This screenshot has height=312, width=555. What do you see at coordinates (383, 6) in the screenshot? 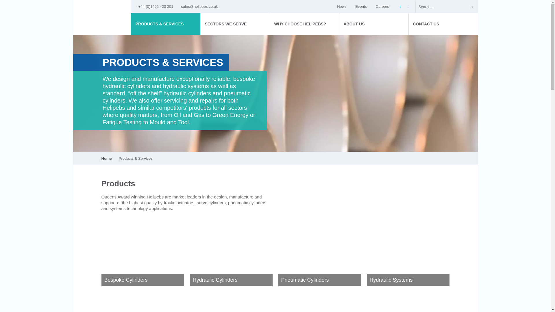
I see `Careers` at bounding box center [383, 6].